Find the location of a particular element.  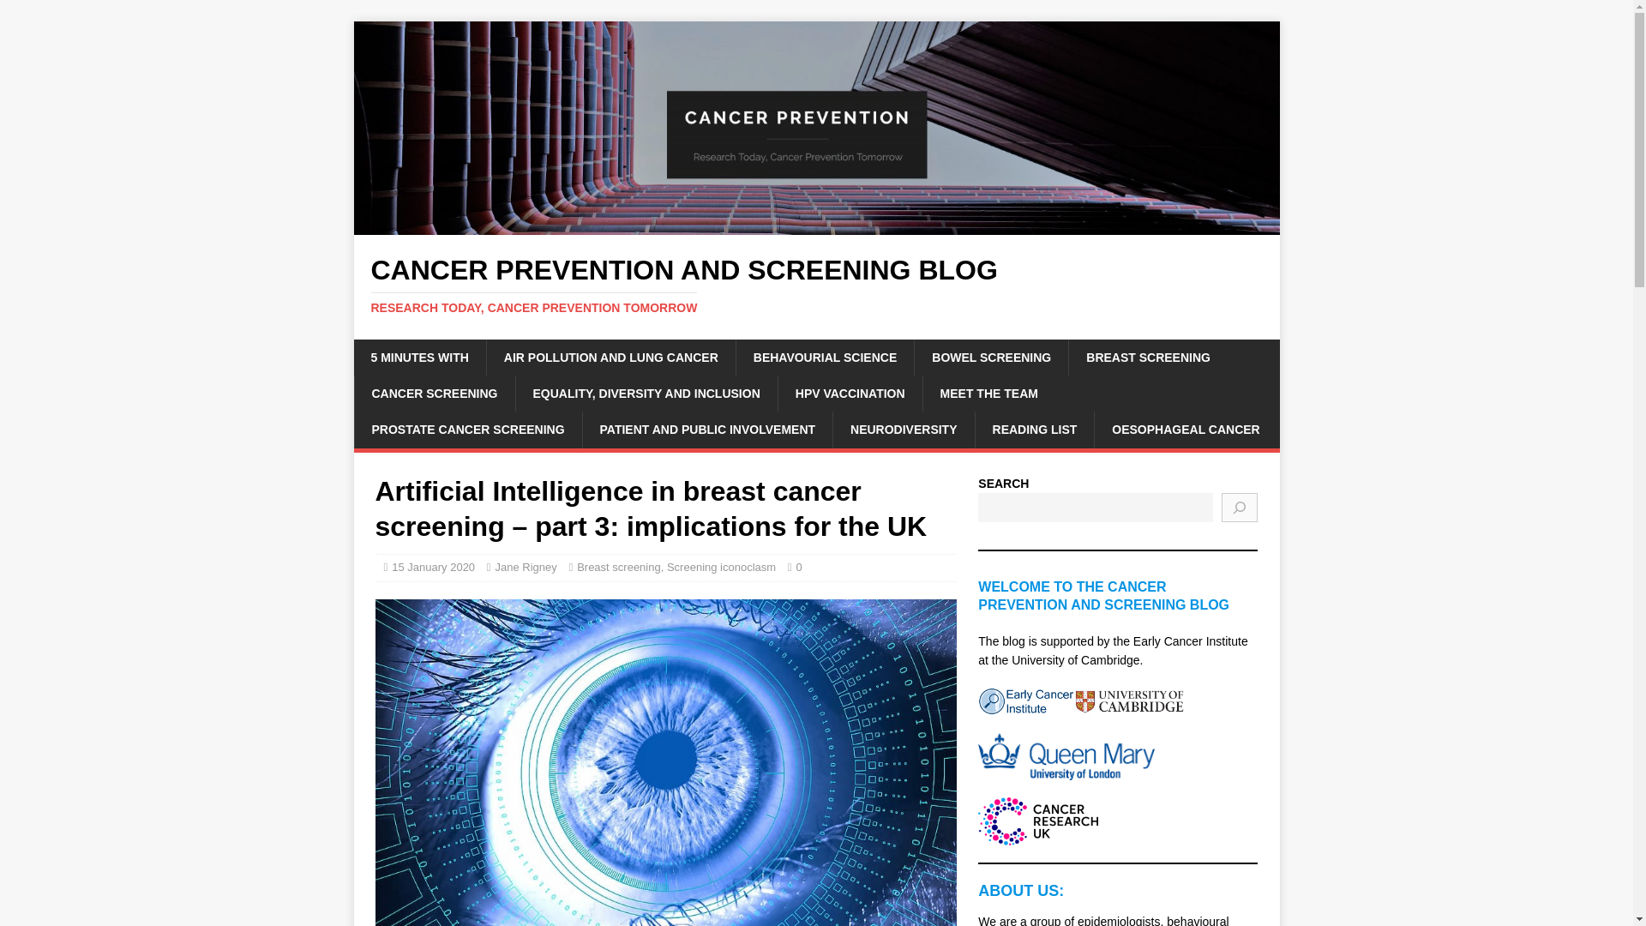

Jane Rigney is located at coordinates (525, 567).